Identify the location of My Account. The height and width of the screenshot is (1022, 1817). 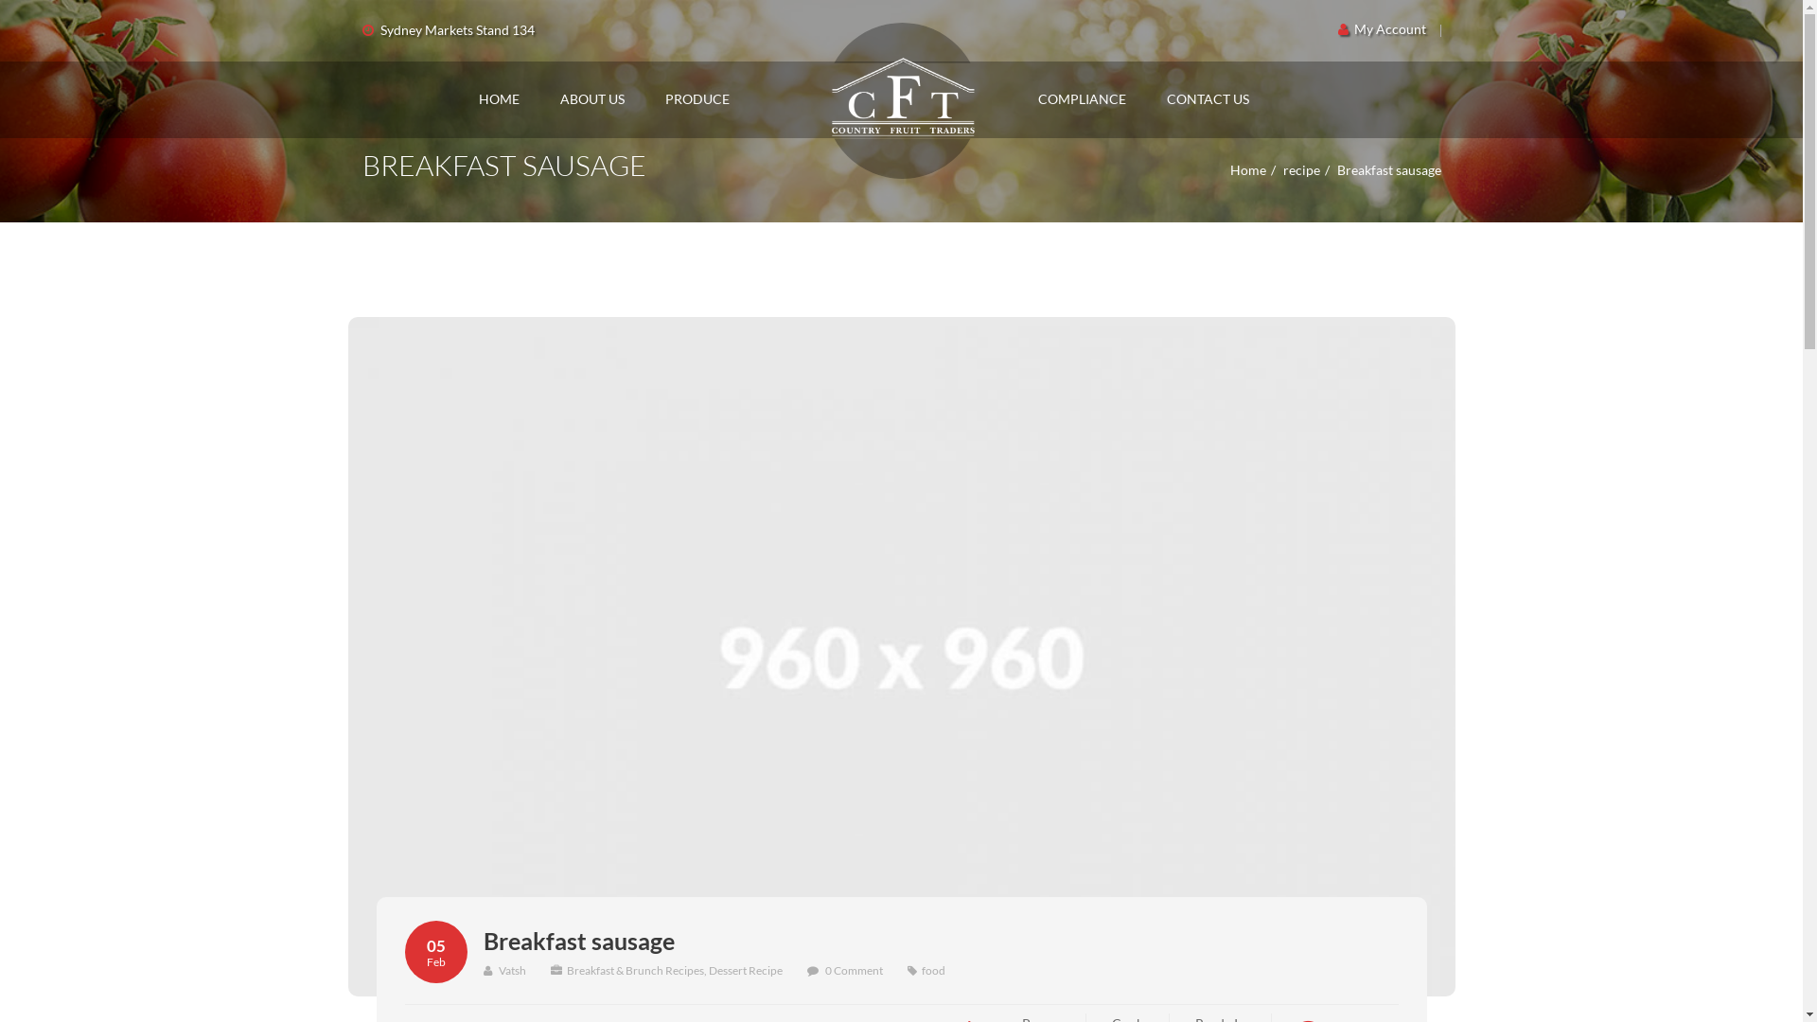
(1382, 28).